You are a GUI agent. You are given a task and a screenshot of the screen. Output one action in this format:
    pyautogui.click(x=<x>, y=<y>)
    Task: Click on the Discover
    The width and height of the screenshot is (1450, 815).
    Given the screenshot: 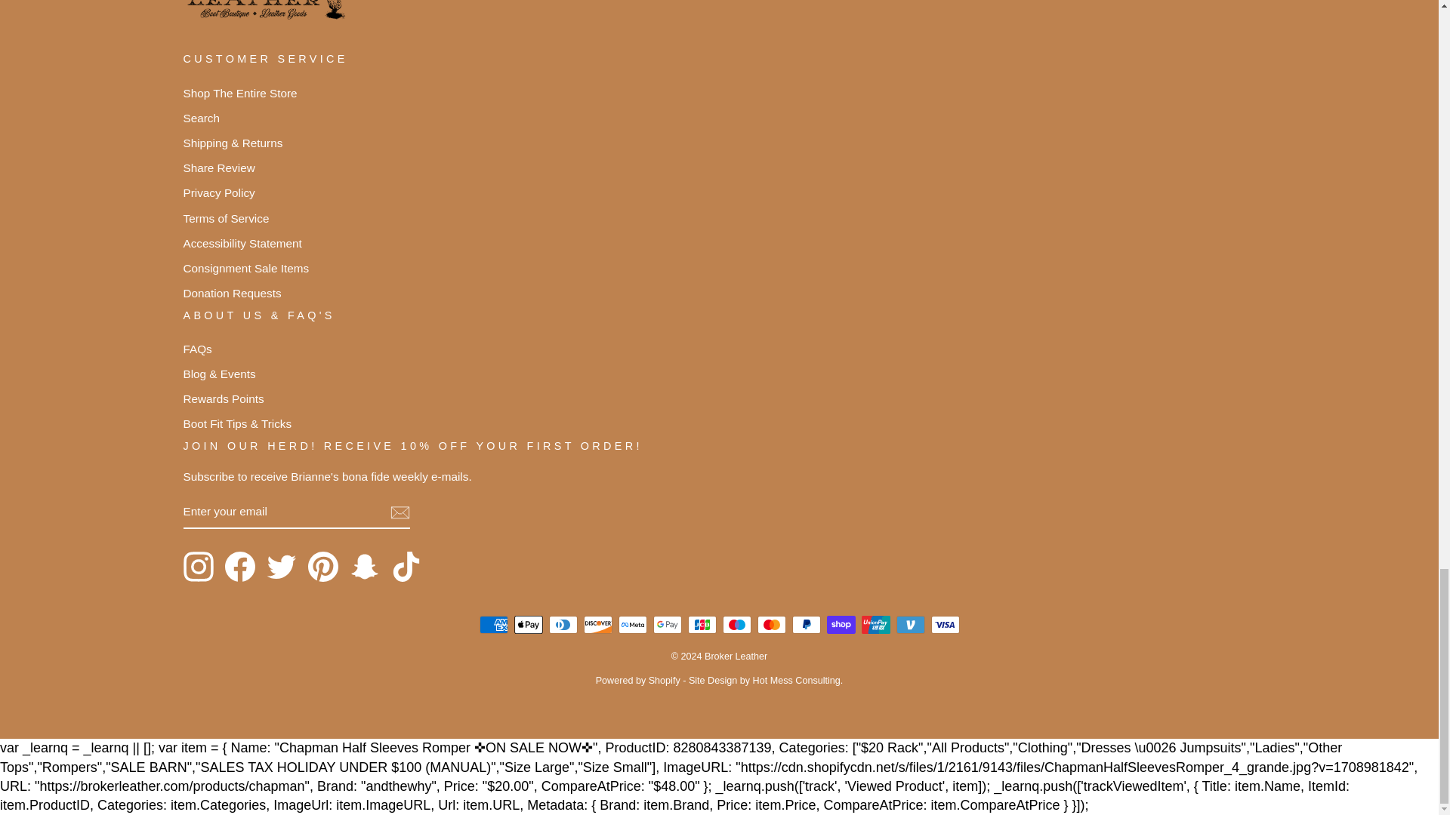 What is the action you would take?
    pyautogui.click(x=597, y=625)
    